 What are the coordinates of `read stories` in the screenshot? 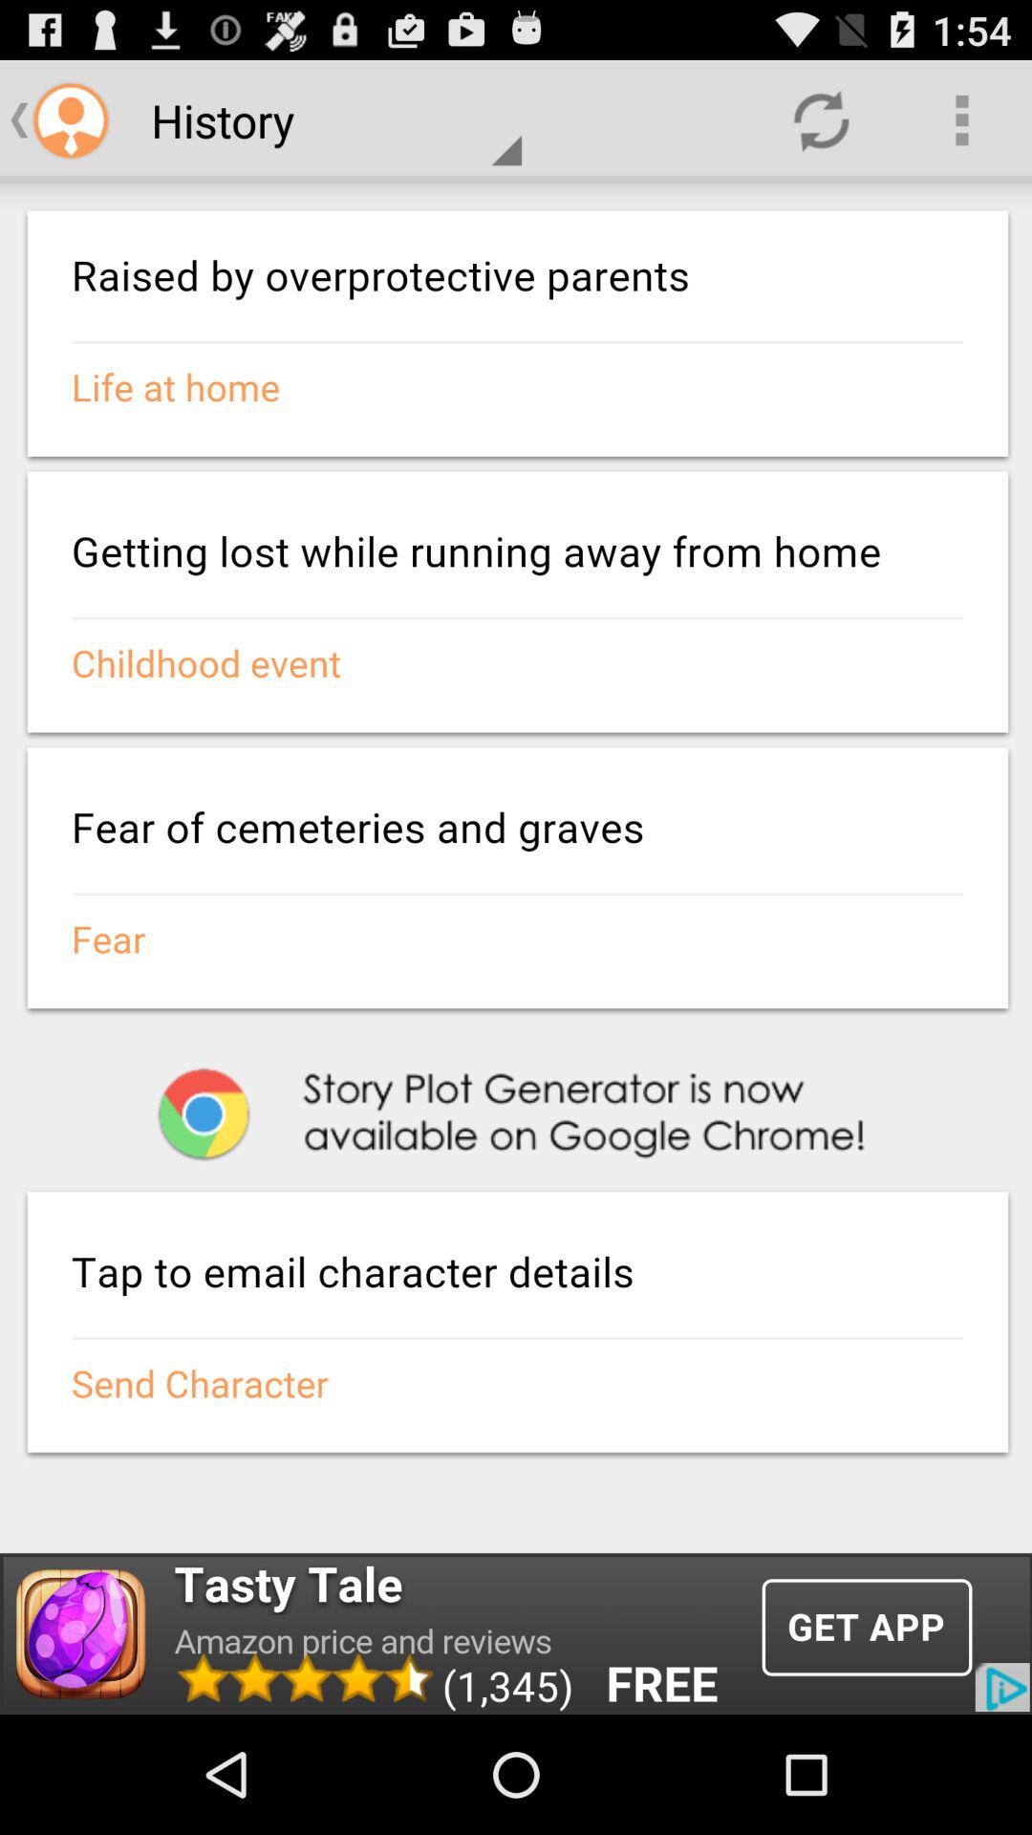 It's located at (516, 866).